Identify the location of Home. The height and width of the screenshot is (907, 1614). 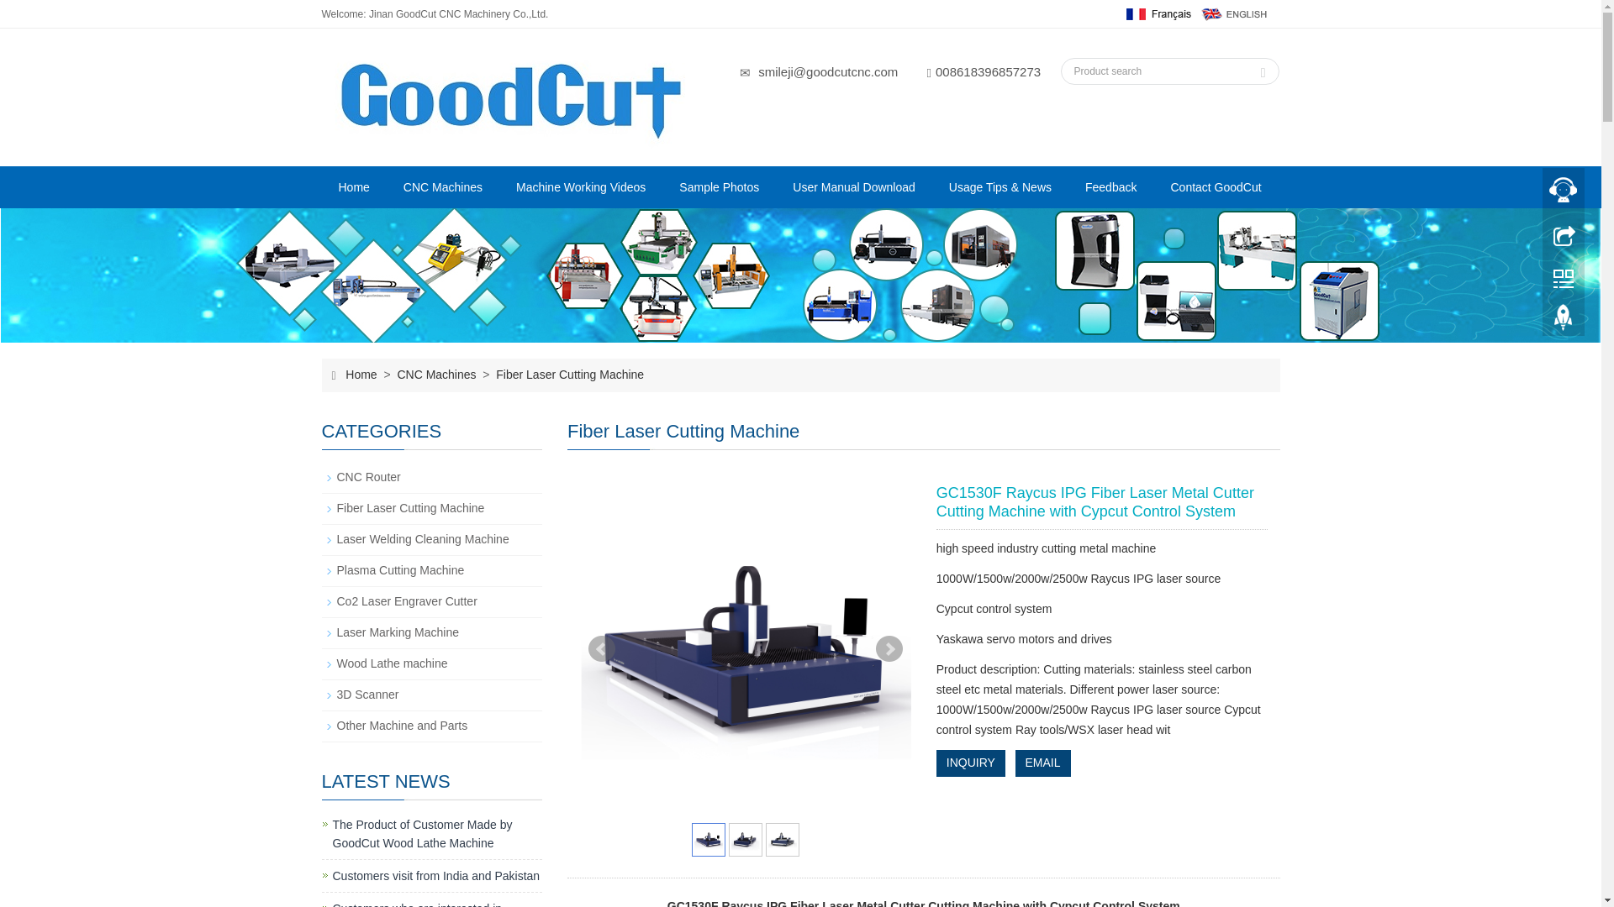
(353, 186).